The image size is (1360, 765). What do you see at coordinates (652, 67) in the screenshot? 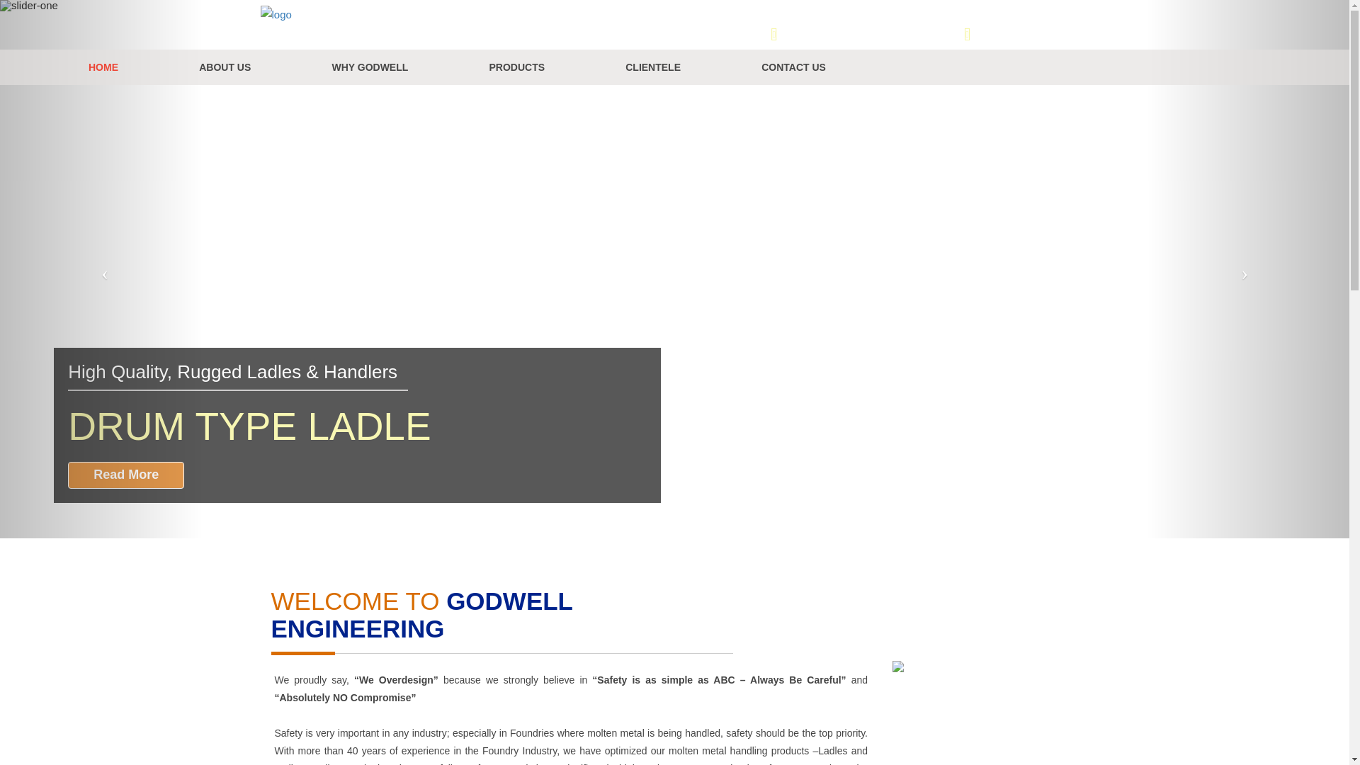
I see `Clientele` at bounding box center [652, 67].